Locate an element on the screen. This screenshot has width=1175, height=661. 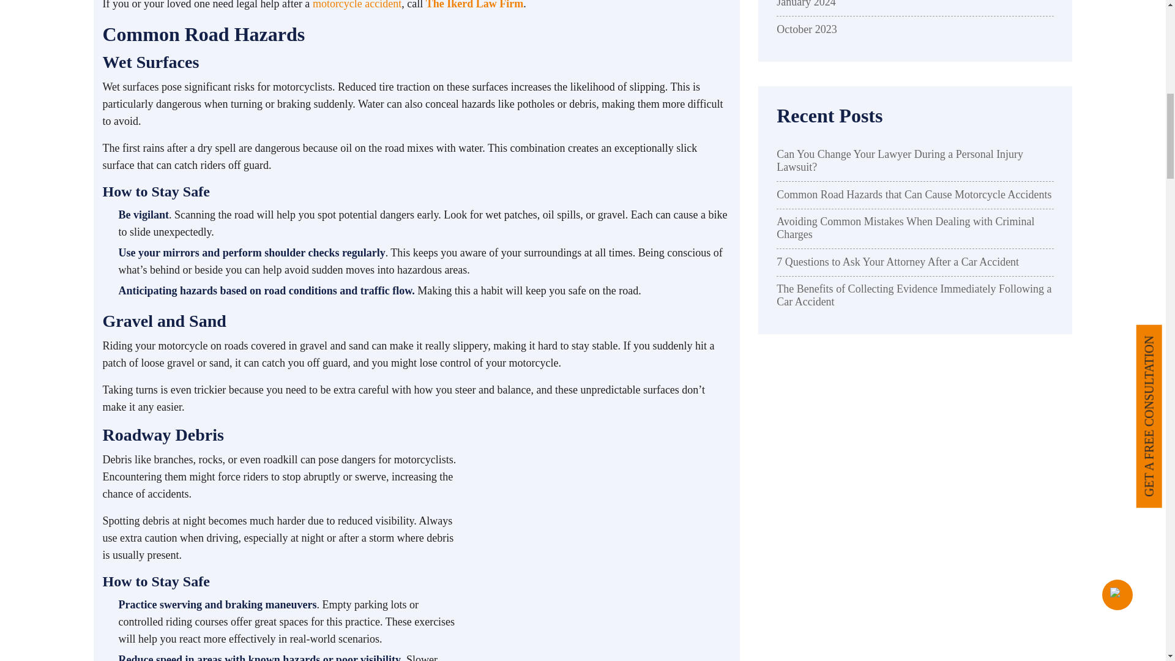
motorcycle accident is located at coordinates (357, 5).